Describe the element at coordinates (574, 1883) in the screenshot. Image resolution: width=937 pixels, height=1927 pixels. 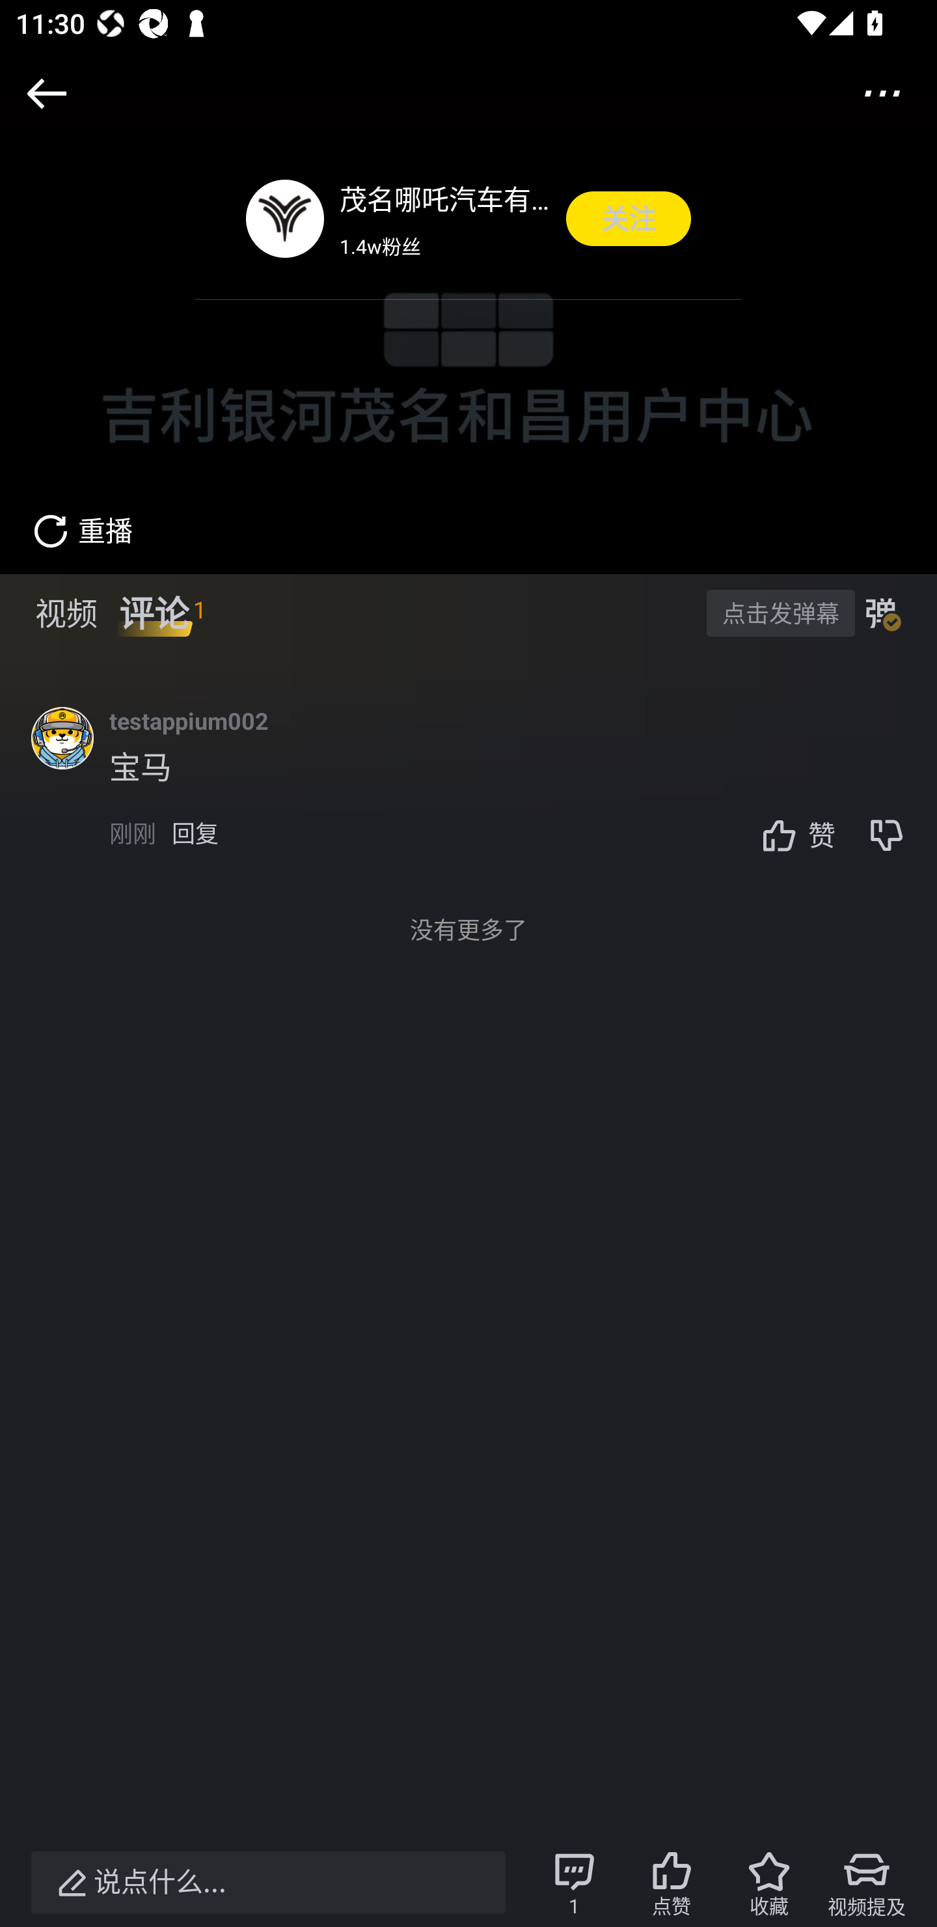
I see ` 1` at that location.